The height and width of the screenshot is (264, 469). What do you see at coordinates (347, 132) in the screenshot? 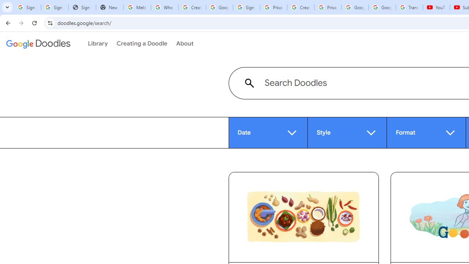
I see `Style` at bounding box center [347, 132].